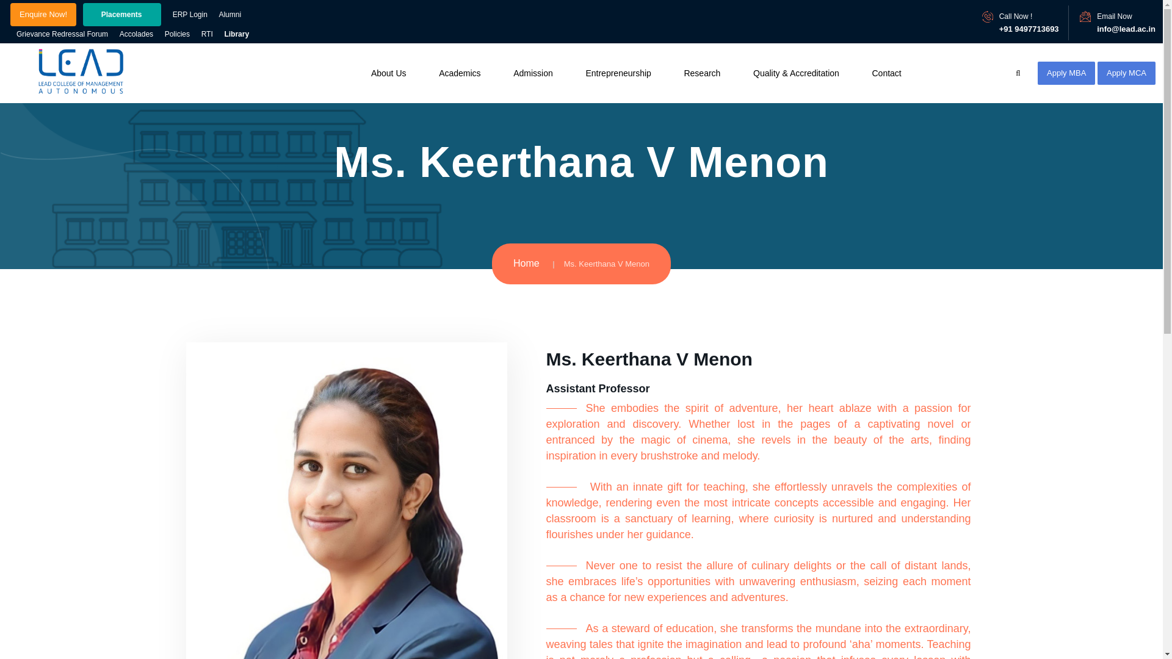 This screenshot has width=1172, height=659. Describe the element at coordinates (230, 14) in the screenshot. I see `Alumni` at that location.